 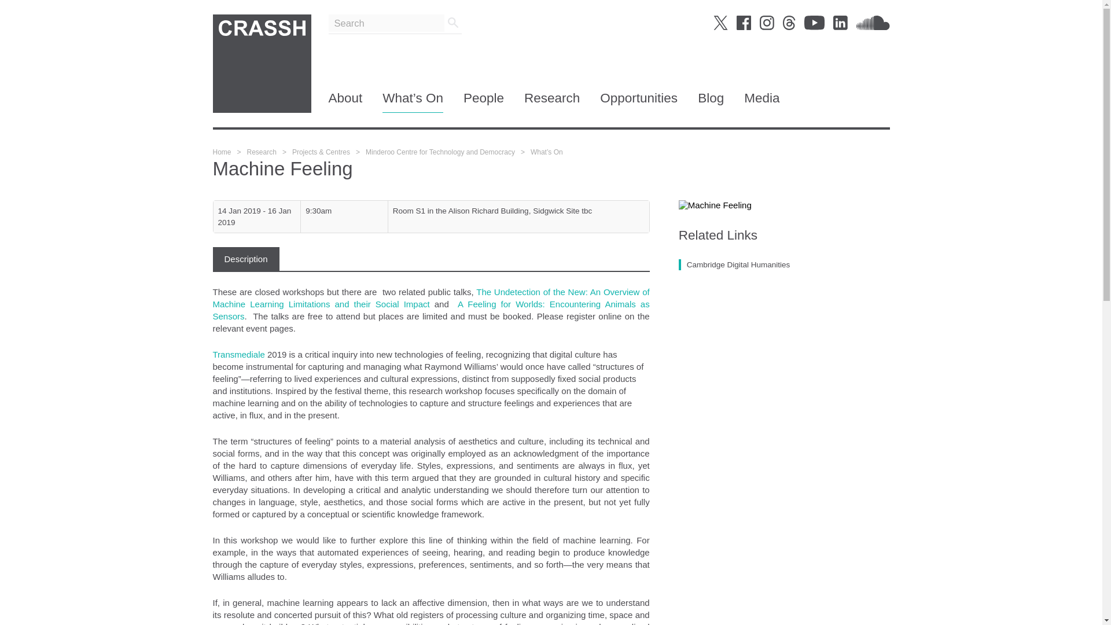 I want to click on Media, so click(x=761, y=101).